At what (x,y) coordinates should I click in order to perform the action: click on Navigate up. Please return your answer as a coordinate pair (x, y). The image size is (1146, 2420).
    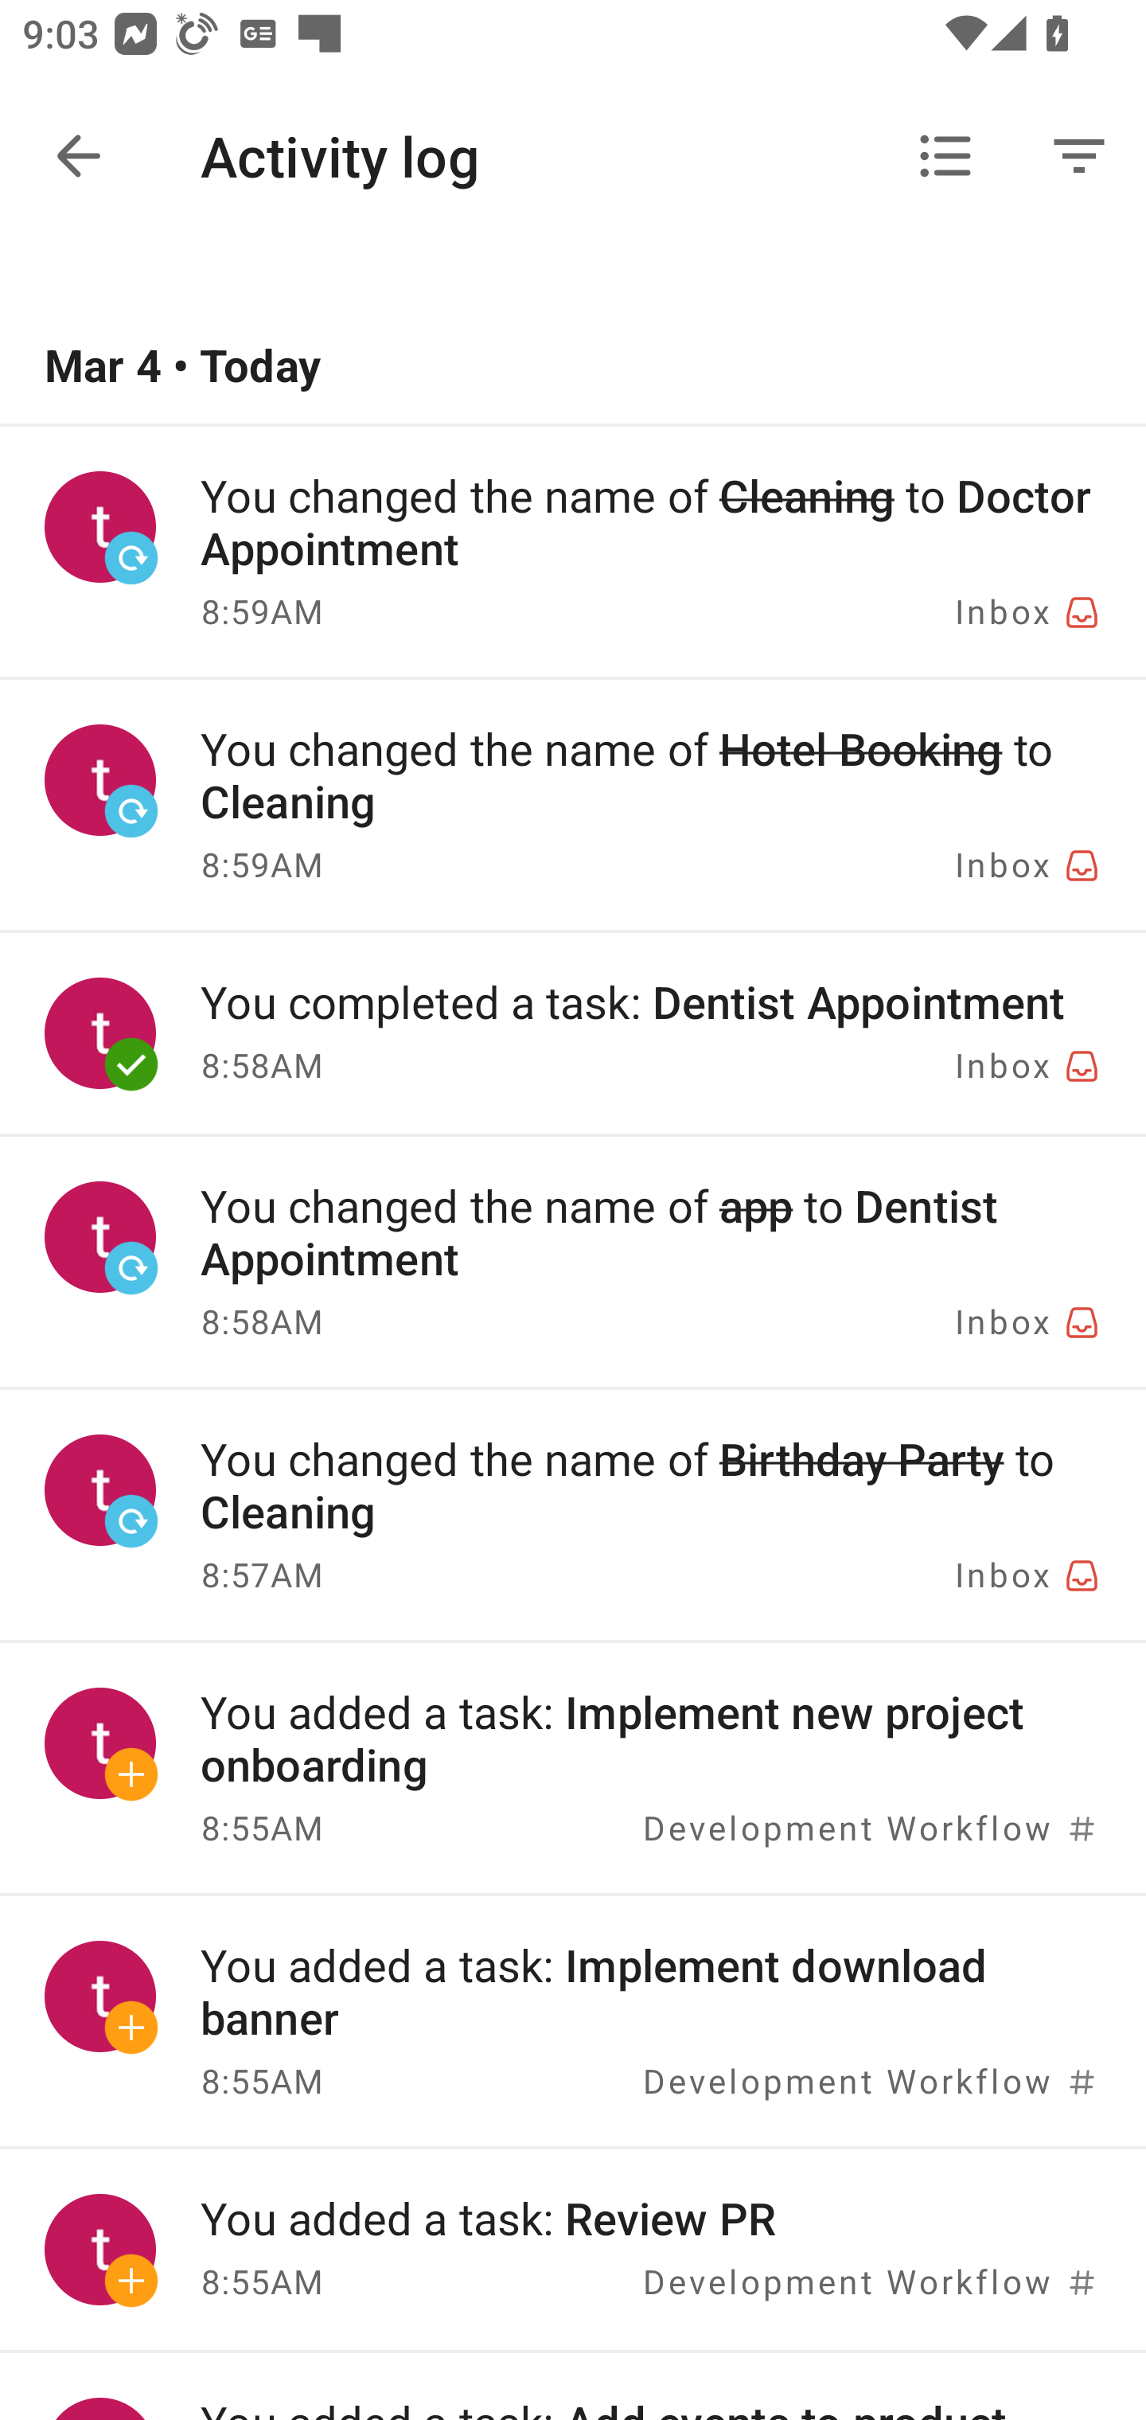
    Looking at the image, I should click on (78, 156).